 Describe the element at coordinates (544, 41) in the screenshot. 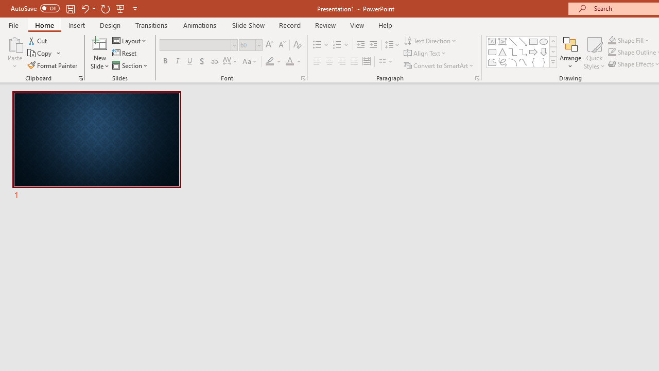

I see `Oval` at that location.